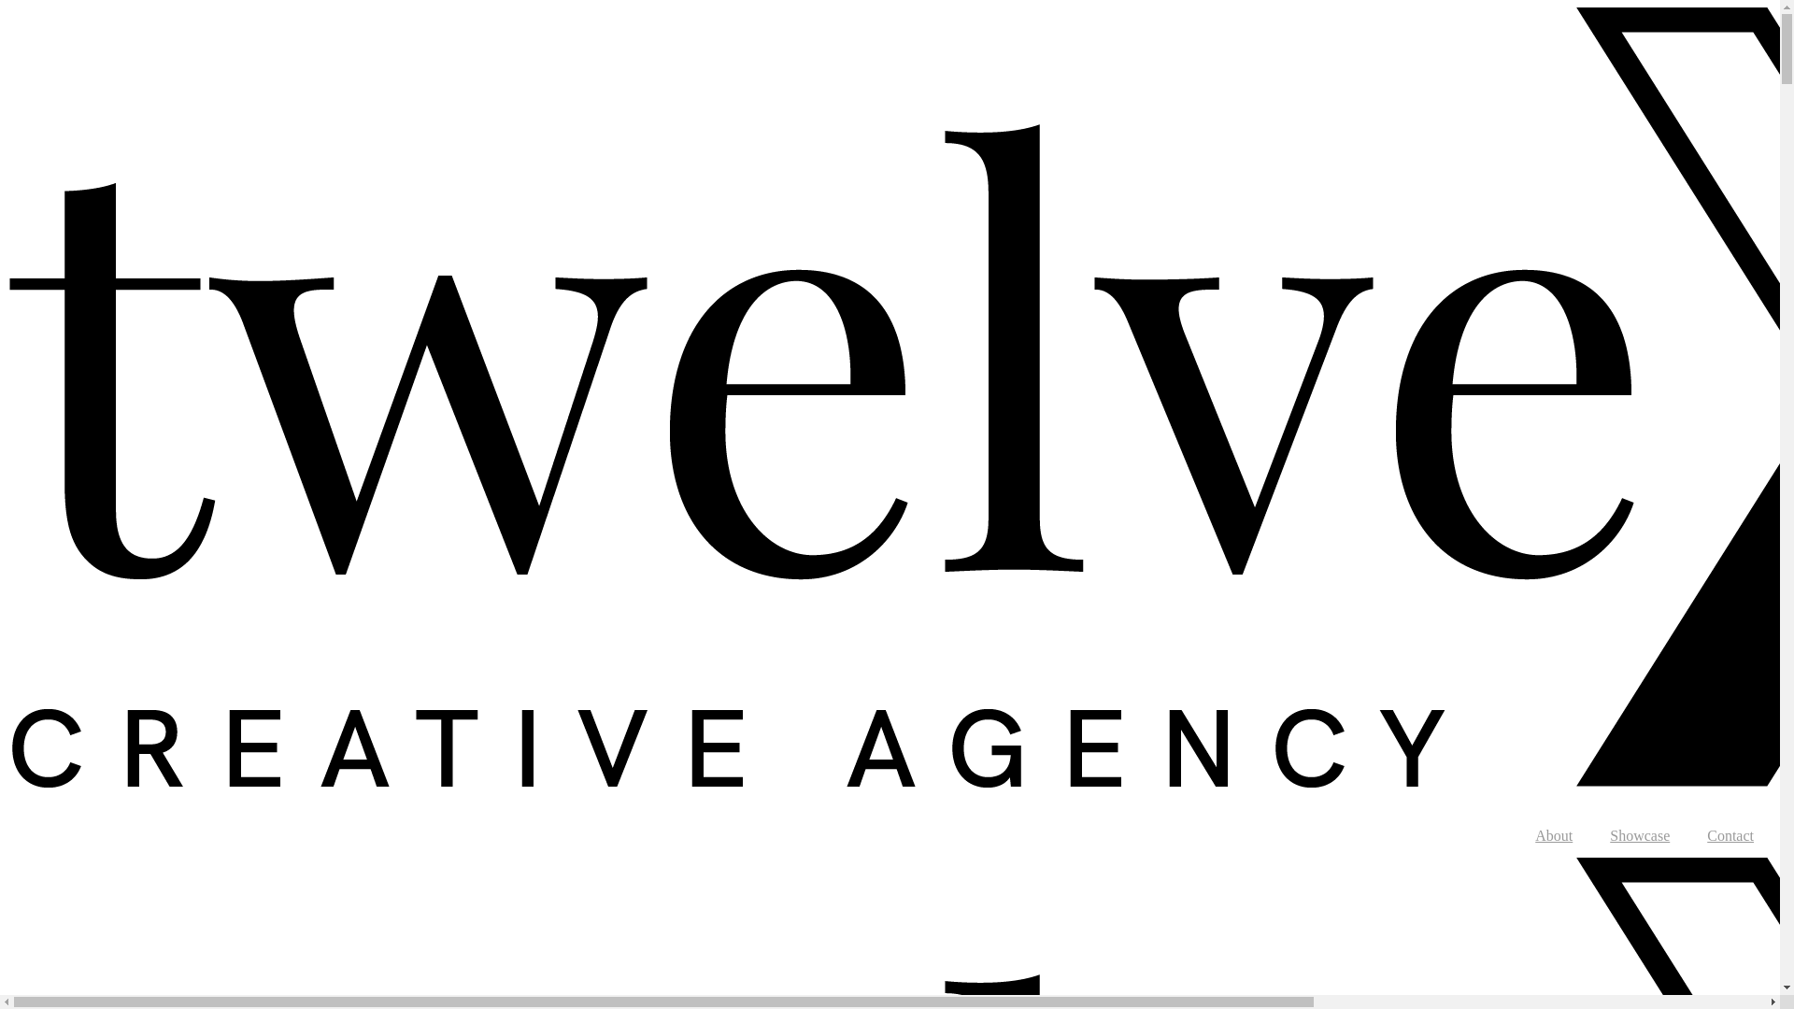  I want to click on Showcase, so click(1640, 836).